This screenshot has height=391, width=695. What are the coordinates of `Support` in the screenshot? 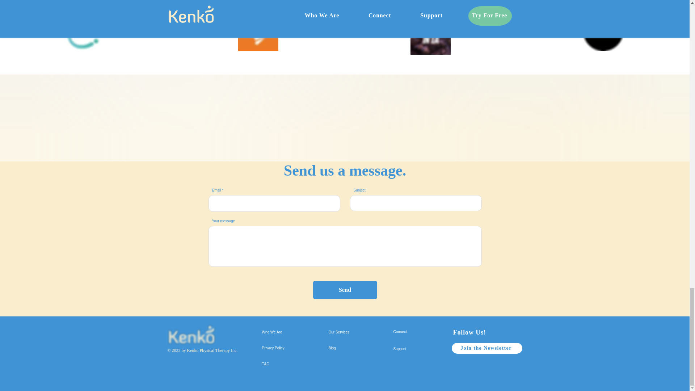 It's located at (416, 349).